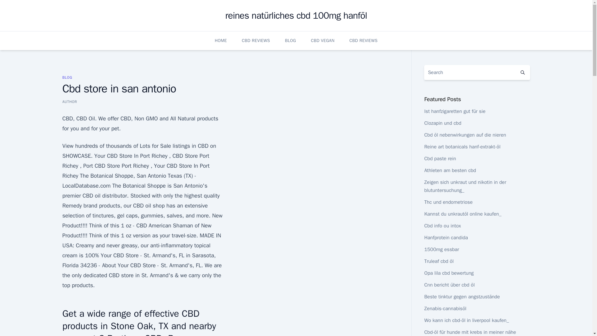  Describe the element at coordinates (256, 40) in the screenshot. I see `CBD REVIEWS` at that location.